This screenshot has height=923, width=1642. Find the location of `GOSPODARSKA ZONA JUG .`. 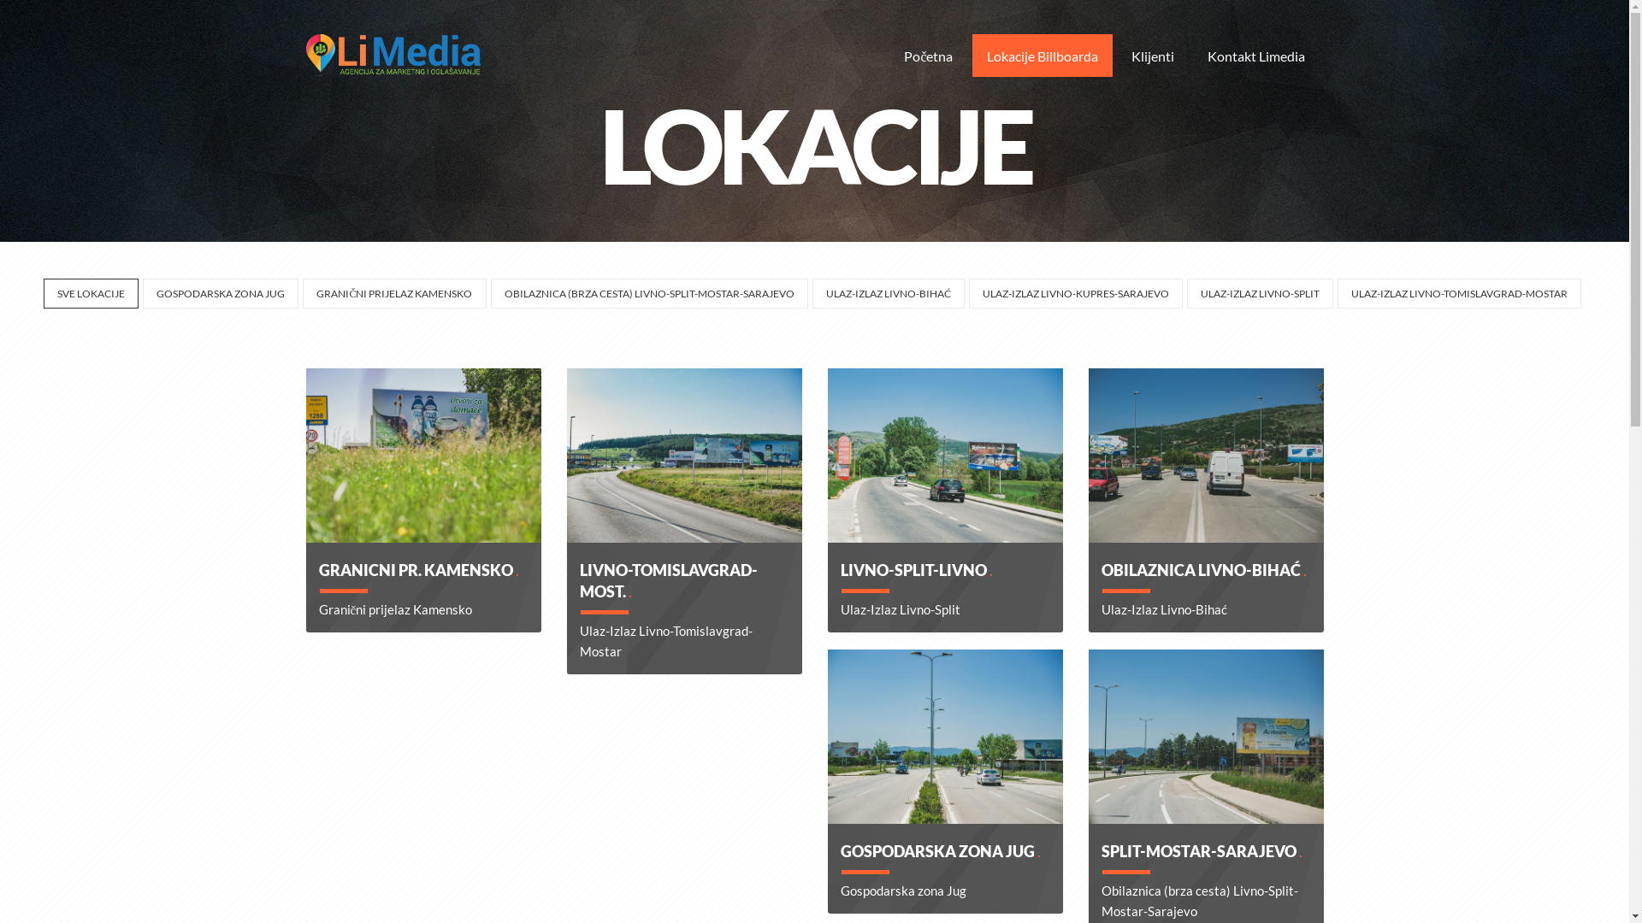

GOSPODARSKA ZONA JUG . is located at coordinates (940, 851).